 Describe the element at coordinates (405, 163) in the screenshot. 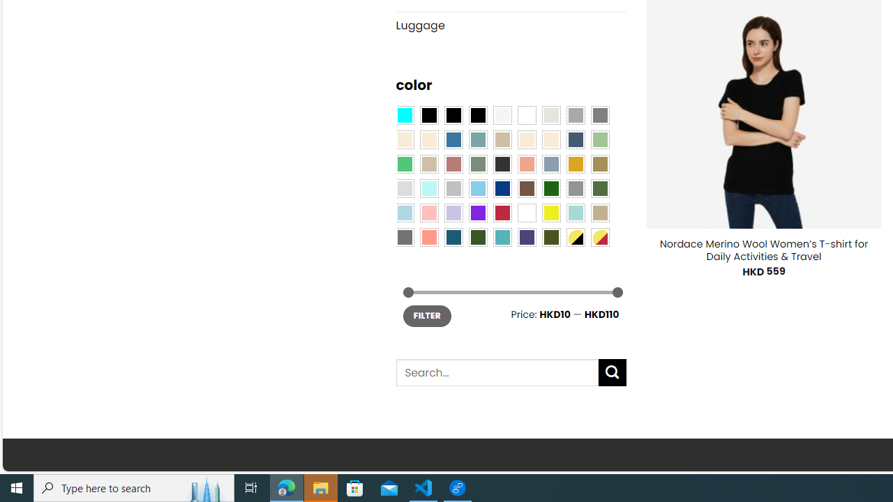

I see `Emerald Green` at that location.